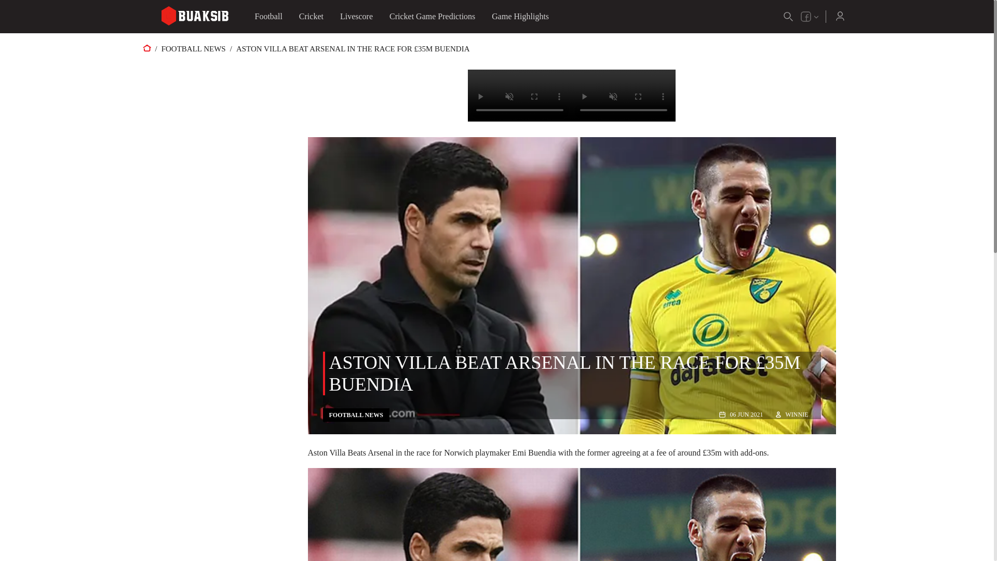  I want to click on Cricket, so click(312, 17).